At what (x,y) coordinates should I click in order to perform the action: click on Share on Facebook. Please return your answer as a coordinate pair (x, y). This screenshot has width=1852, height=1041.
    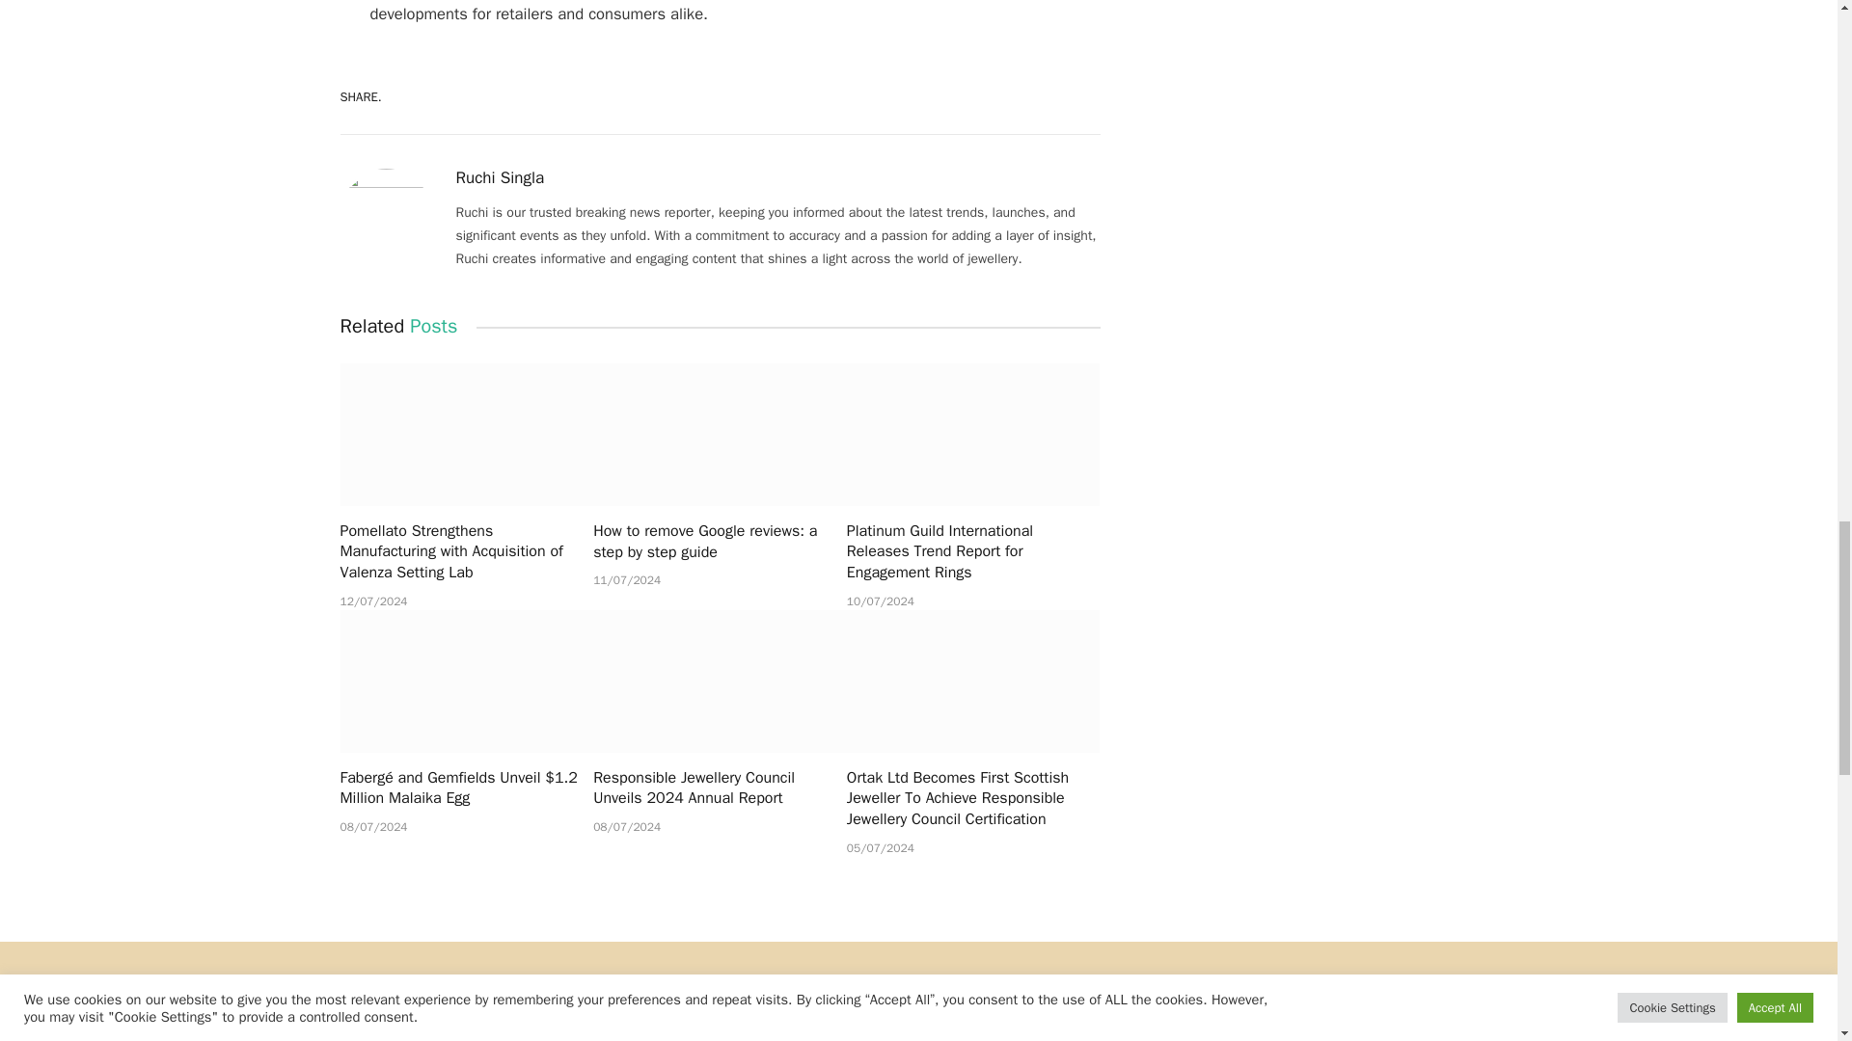
    Looking at the image, I should click on (727, 96).